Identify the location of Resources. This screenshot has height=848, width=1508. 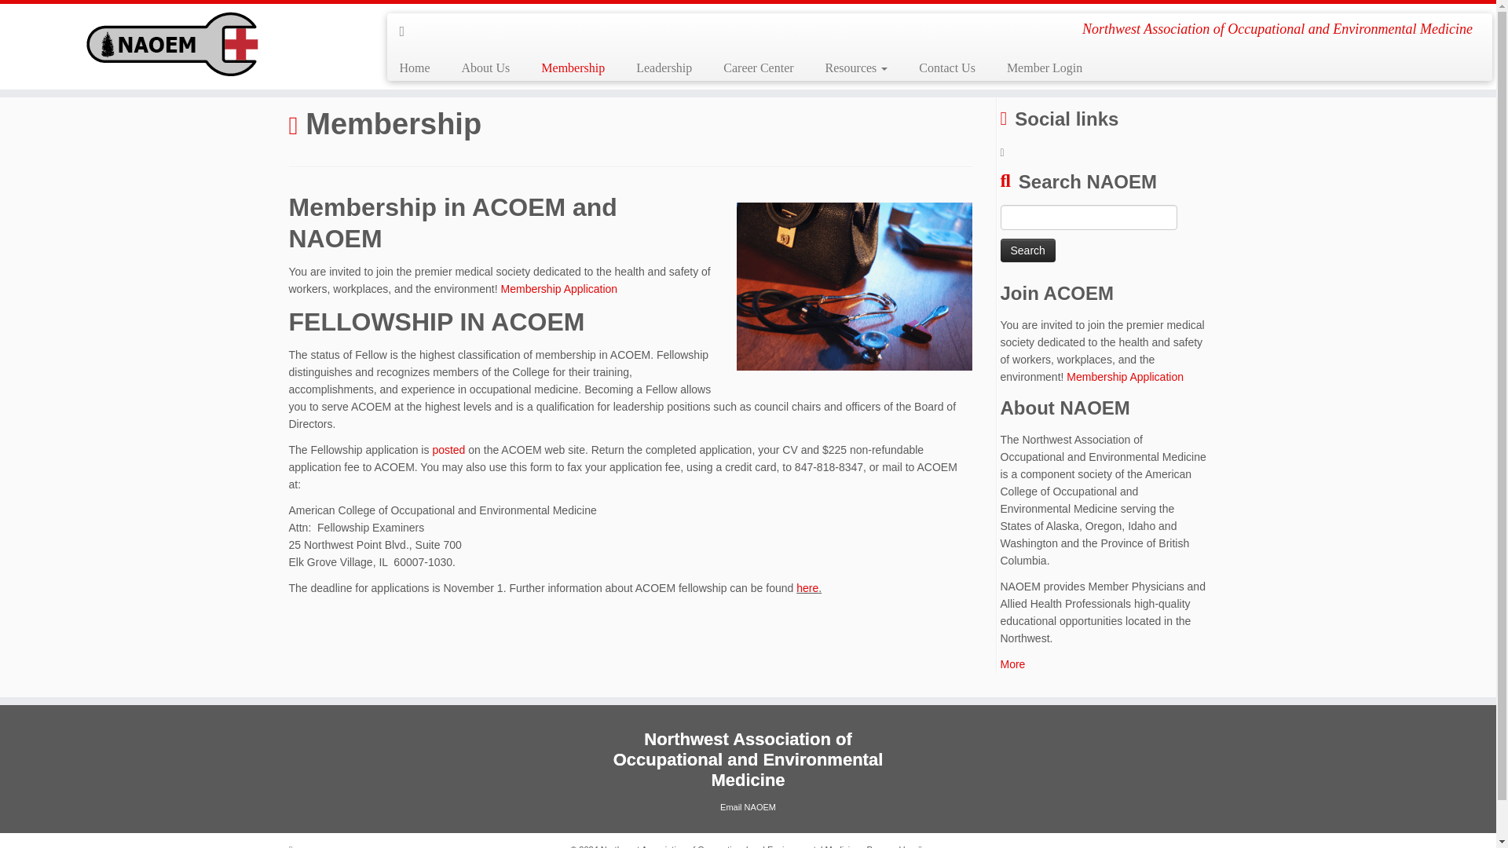
(856, 68).